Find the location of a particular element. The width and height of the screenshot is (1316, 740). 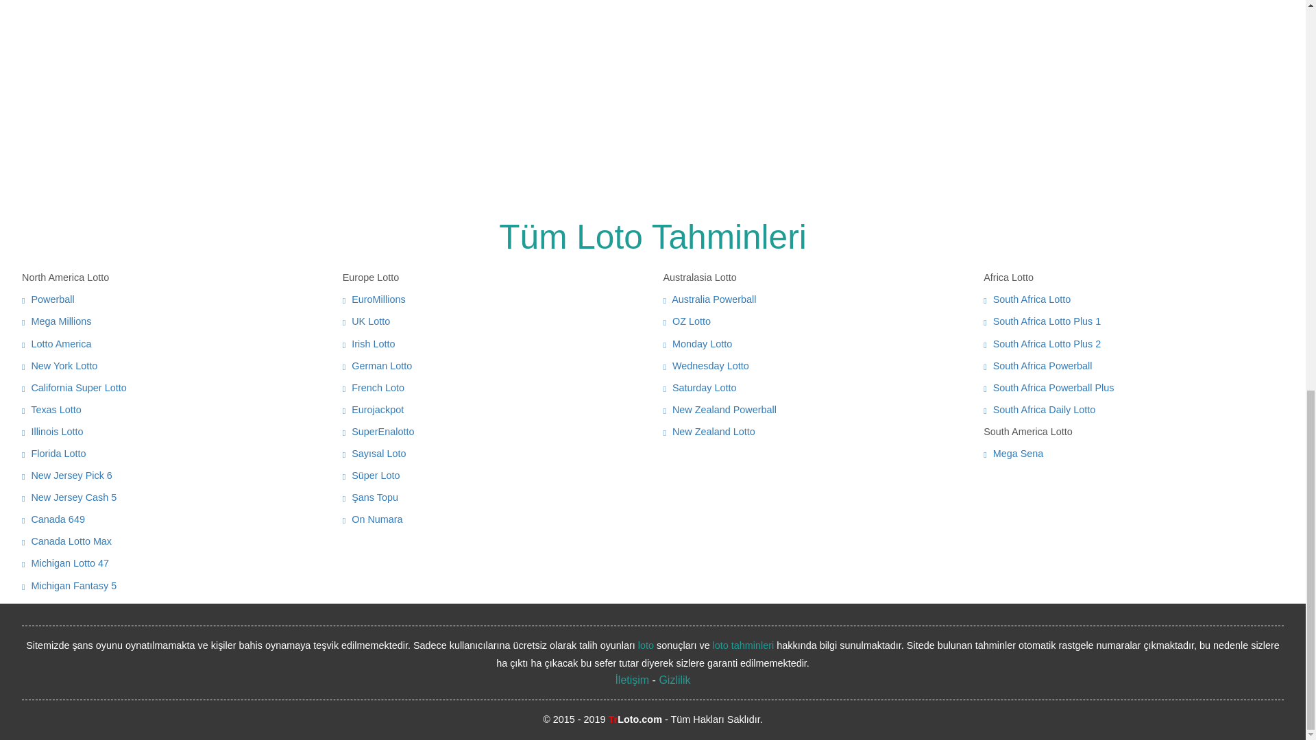

Lotto America is located at coordinates (56, 343).